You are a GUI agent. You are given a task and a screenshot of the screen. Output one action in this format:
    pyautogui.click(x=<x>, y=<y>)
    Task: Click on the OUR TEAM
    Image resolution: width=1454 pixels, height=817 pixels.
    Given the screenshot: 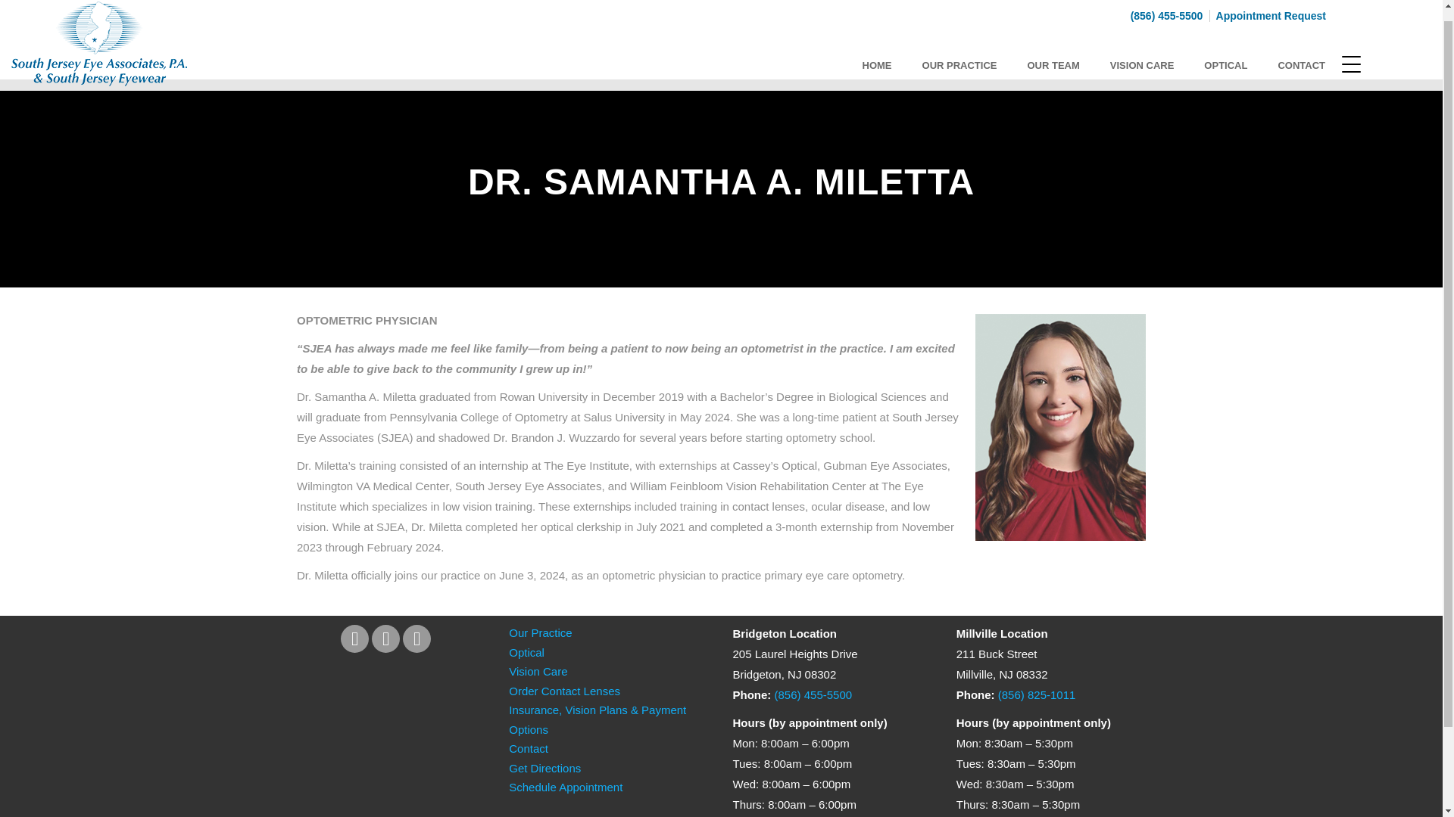 What is the action you would take?
    pyautogui.click(x=1053, y=54)
    